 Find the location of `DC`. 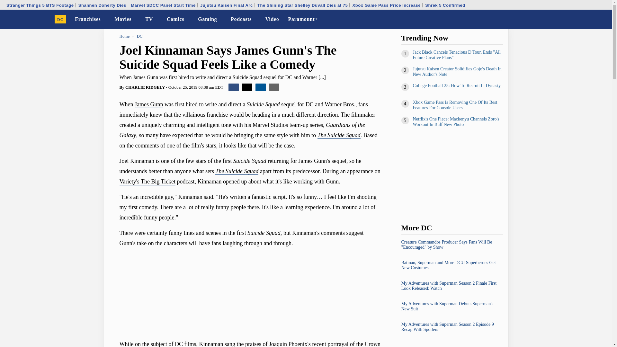

DC is located at coordinates (60, 20).